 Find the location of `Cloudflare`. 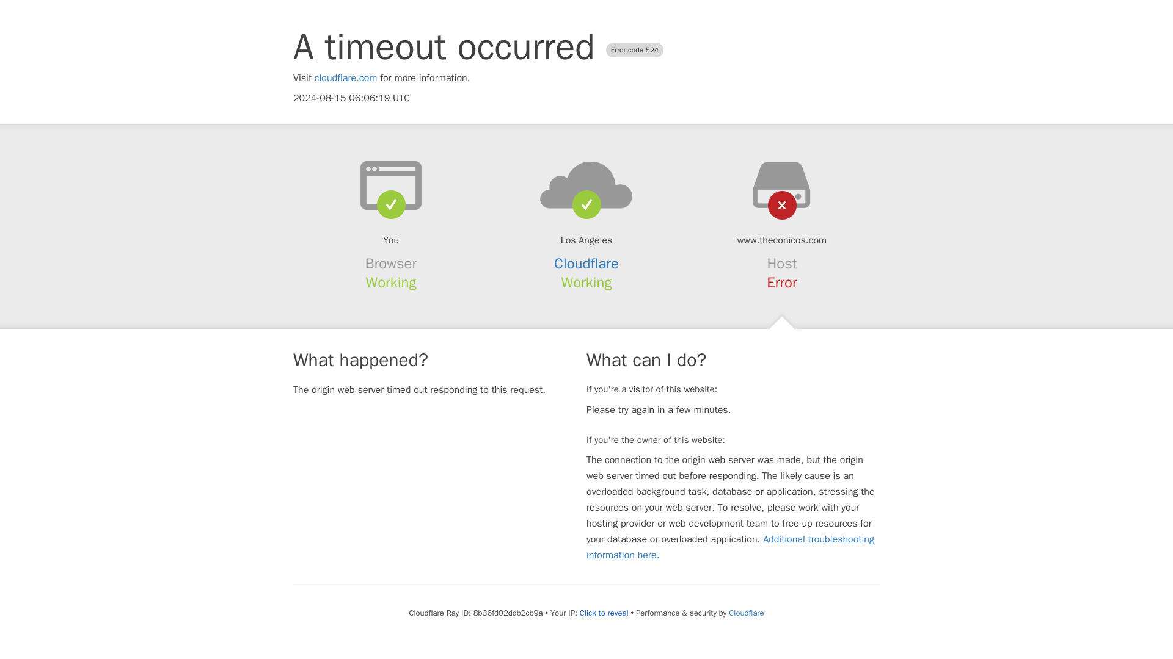

Cloudflare is located at coordinates (586, 264).